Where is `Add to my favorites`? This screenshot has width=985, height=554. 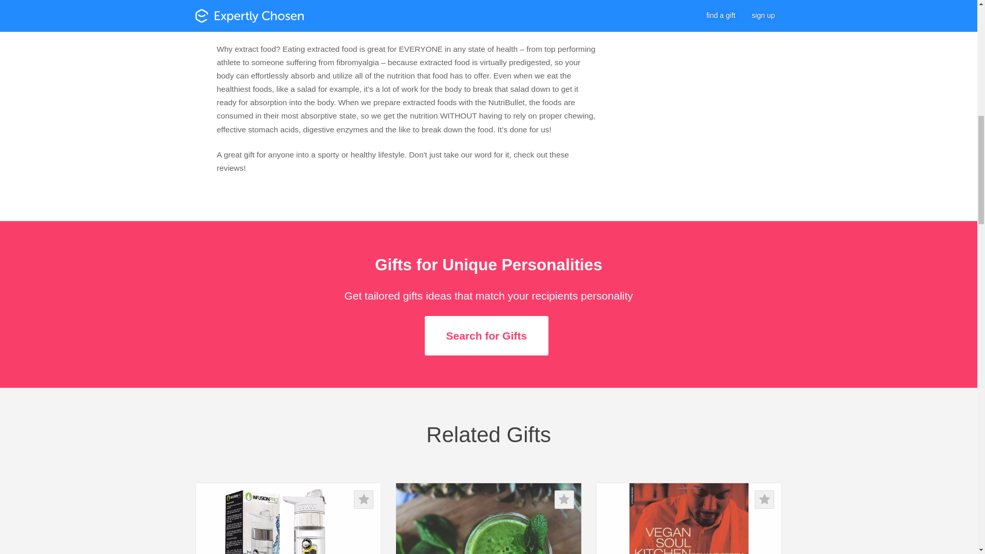
Add to my favorites is located at coordinates (564, 500).